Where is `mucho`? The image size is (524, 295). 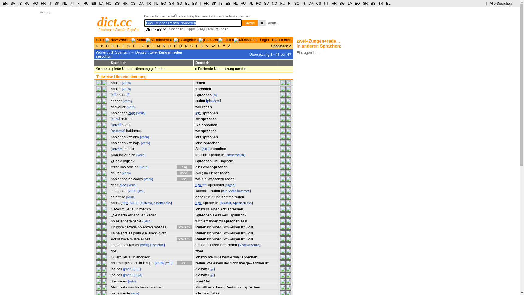 mucho is located at coordinates (133, 287).